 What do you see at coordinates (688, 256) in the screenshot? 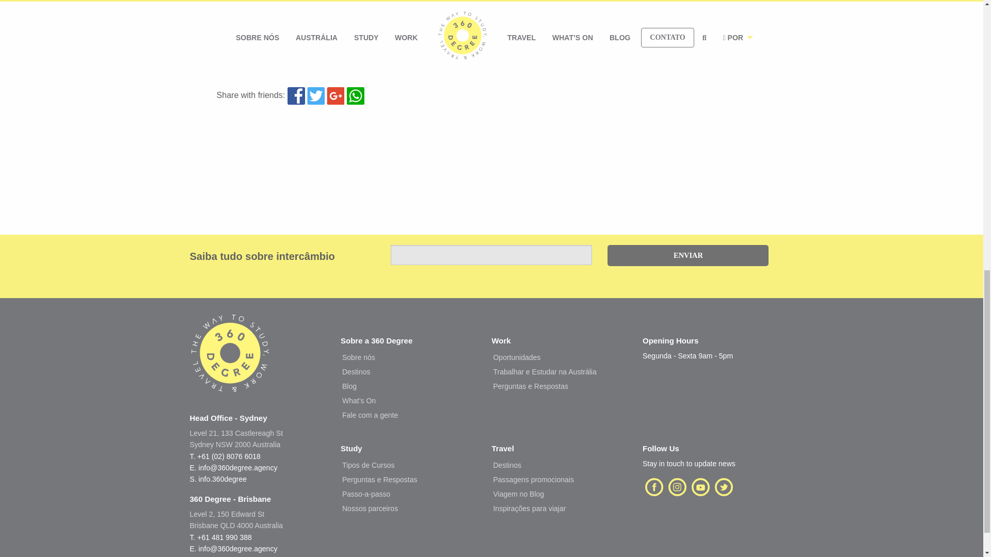
I see `Enviar` at bounding box center [688, 256].